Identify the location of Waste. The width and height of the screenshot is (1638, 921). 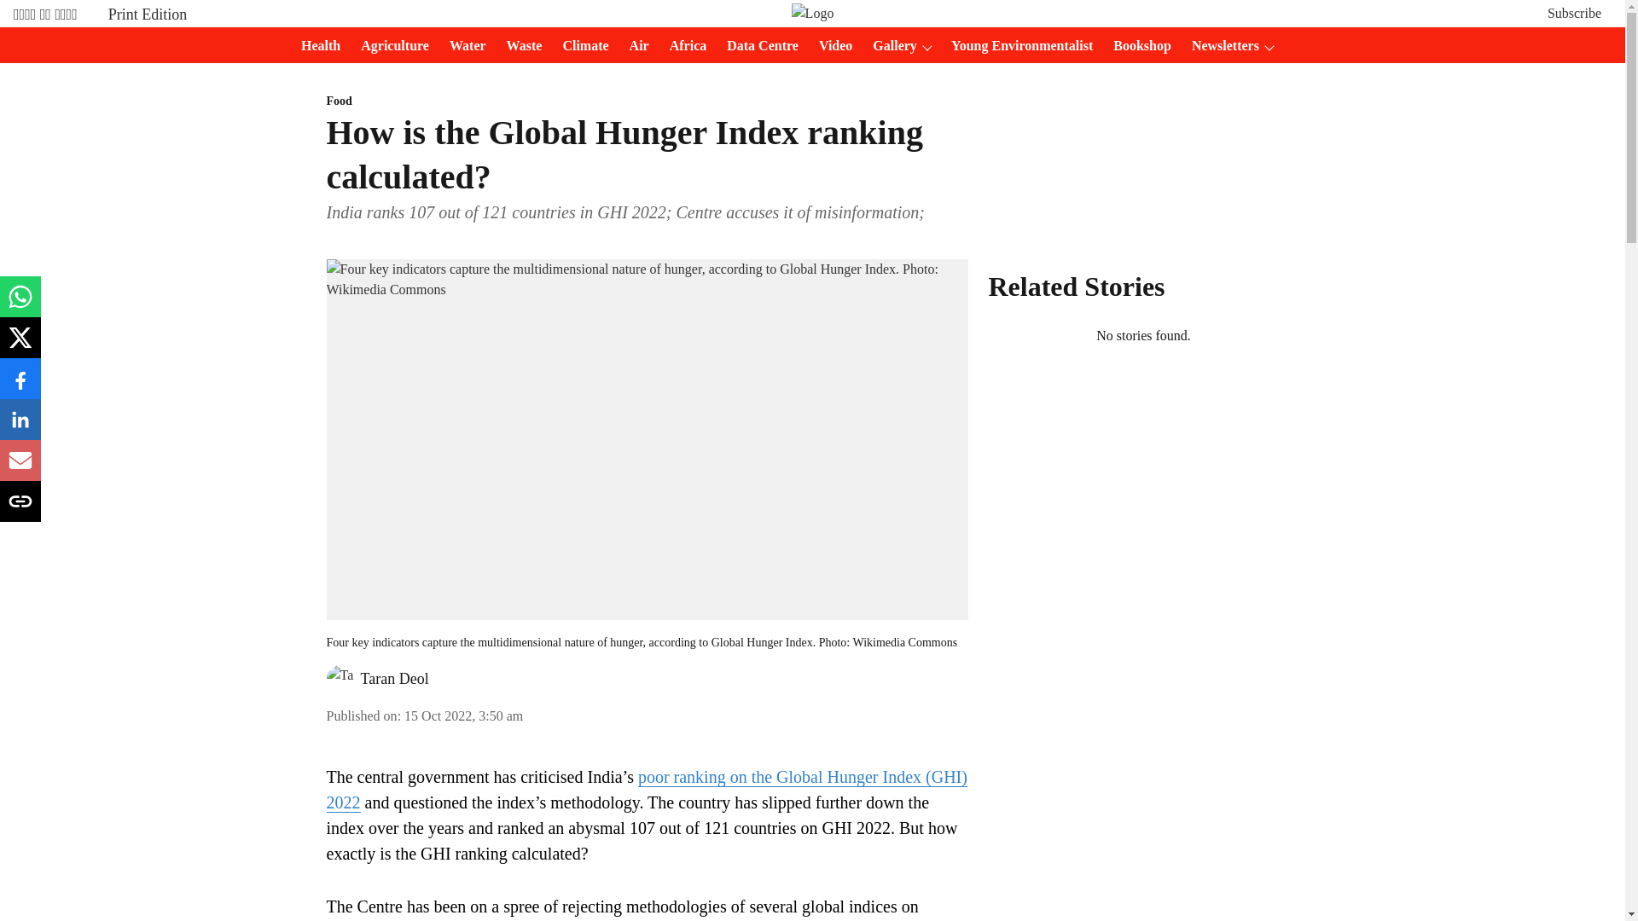
(519, 46).